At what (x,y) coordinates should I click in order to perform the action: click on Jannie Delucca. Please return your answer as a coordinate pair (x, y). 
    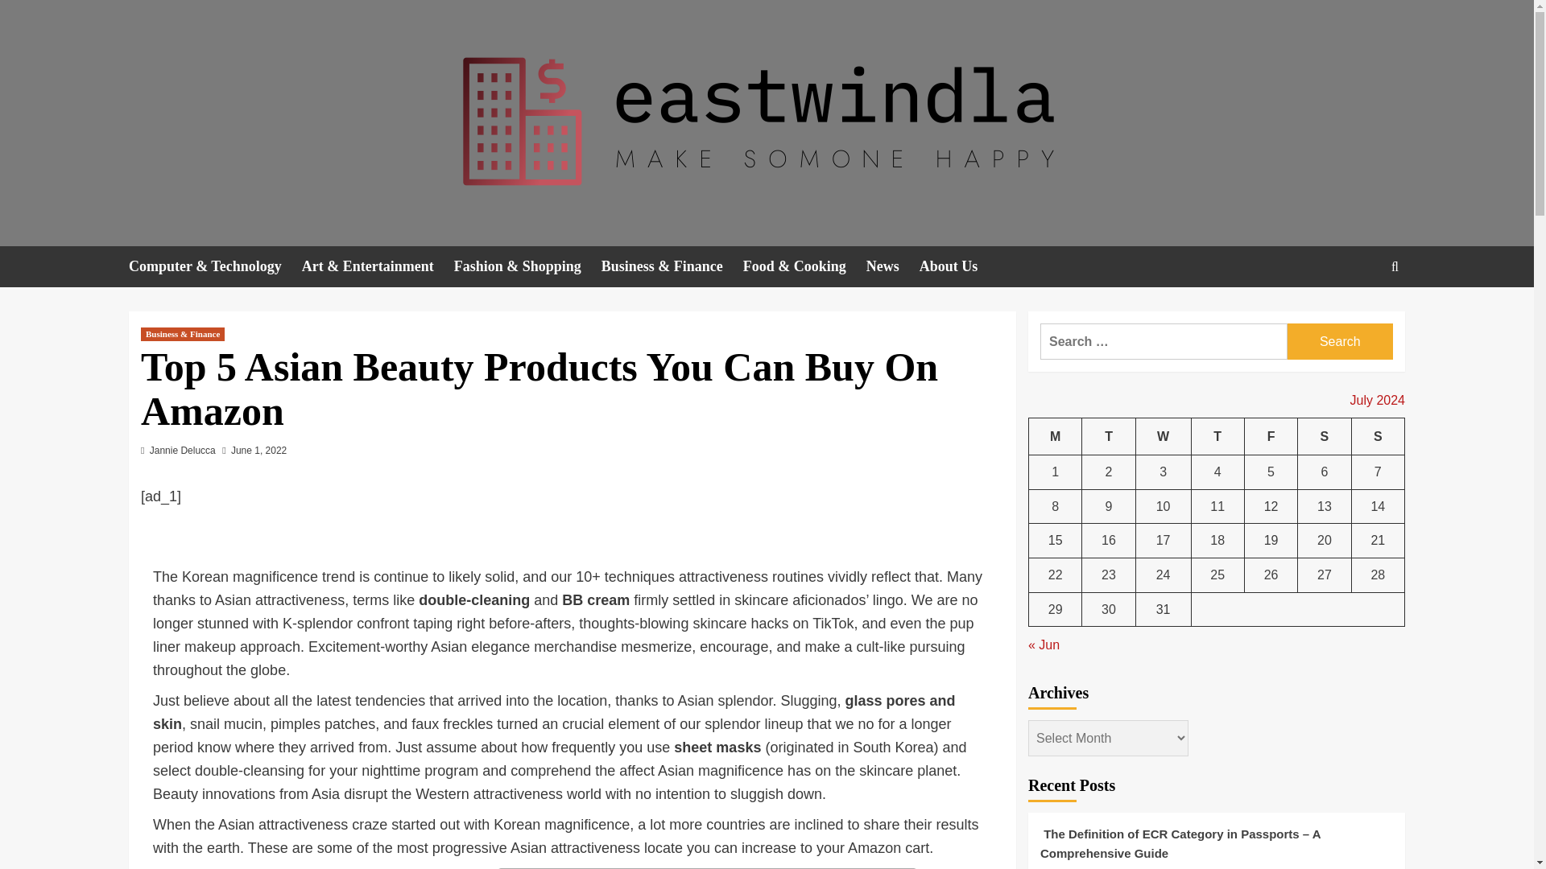
    Looking at the image, I should click on (183, 451).